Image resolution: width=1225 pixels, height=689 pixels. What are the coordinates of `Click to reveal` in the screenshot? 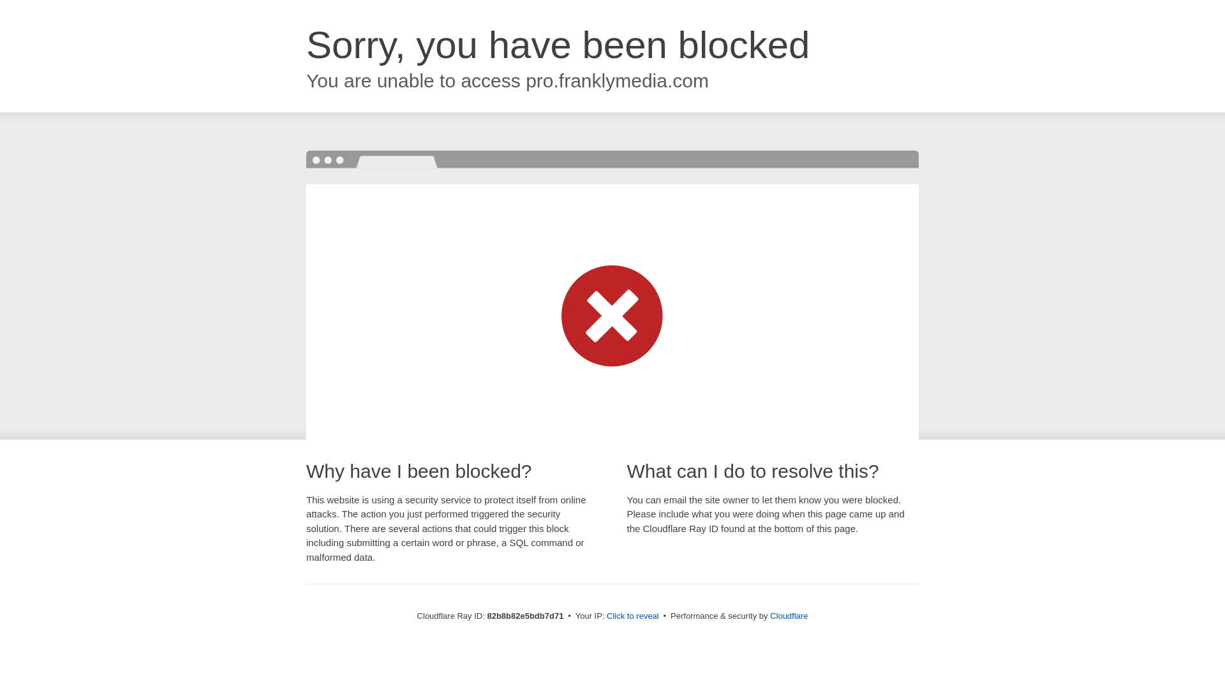 It's located at (633, 616).